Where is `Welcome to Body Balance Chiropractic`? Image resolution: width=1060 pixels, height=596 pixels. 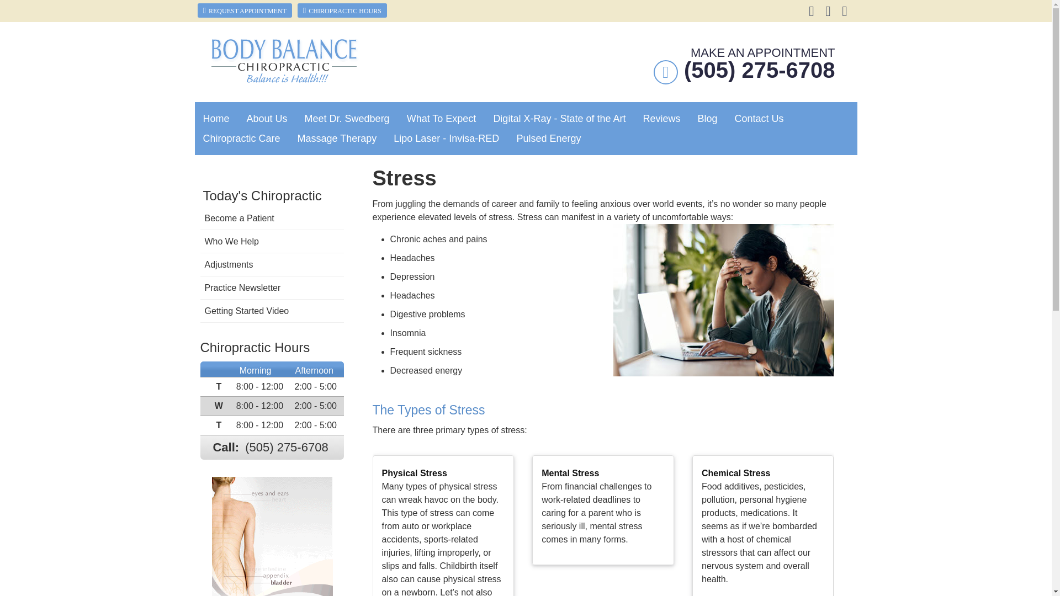 Welcome to Body Balance Chiropractic is located at coordinates (285, 79).